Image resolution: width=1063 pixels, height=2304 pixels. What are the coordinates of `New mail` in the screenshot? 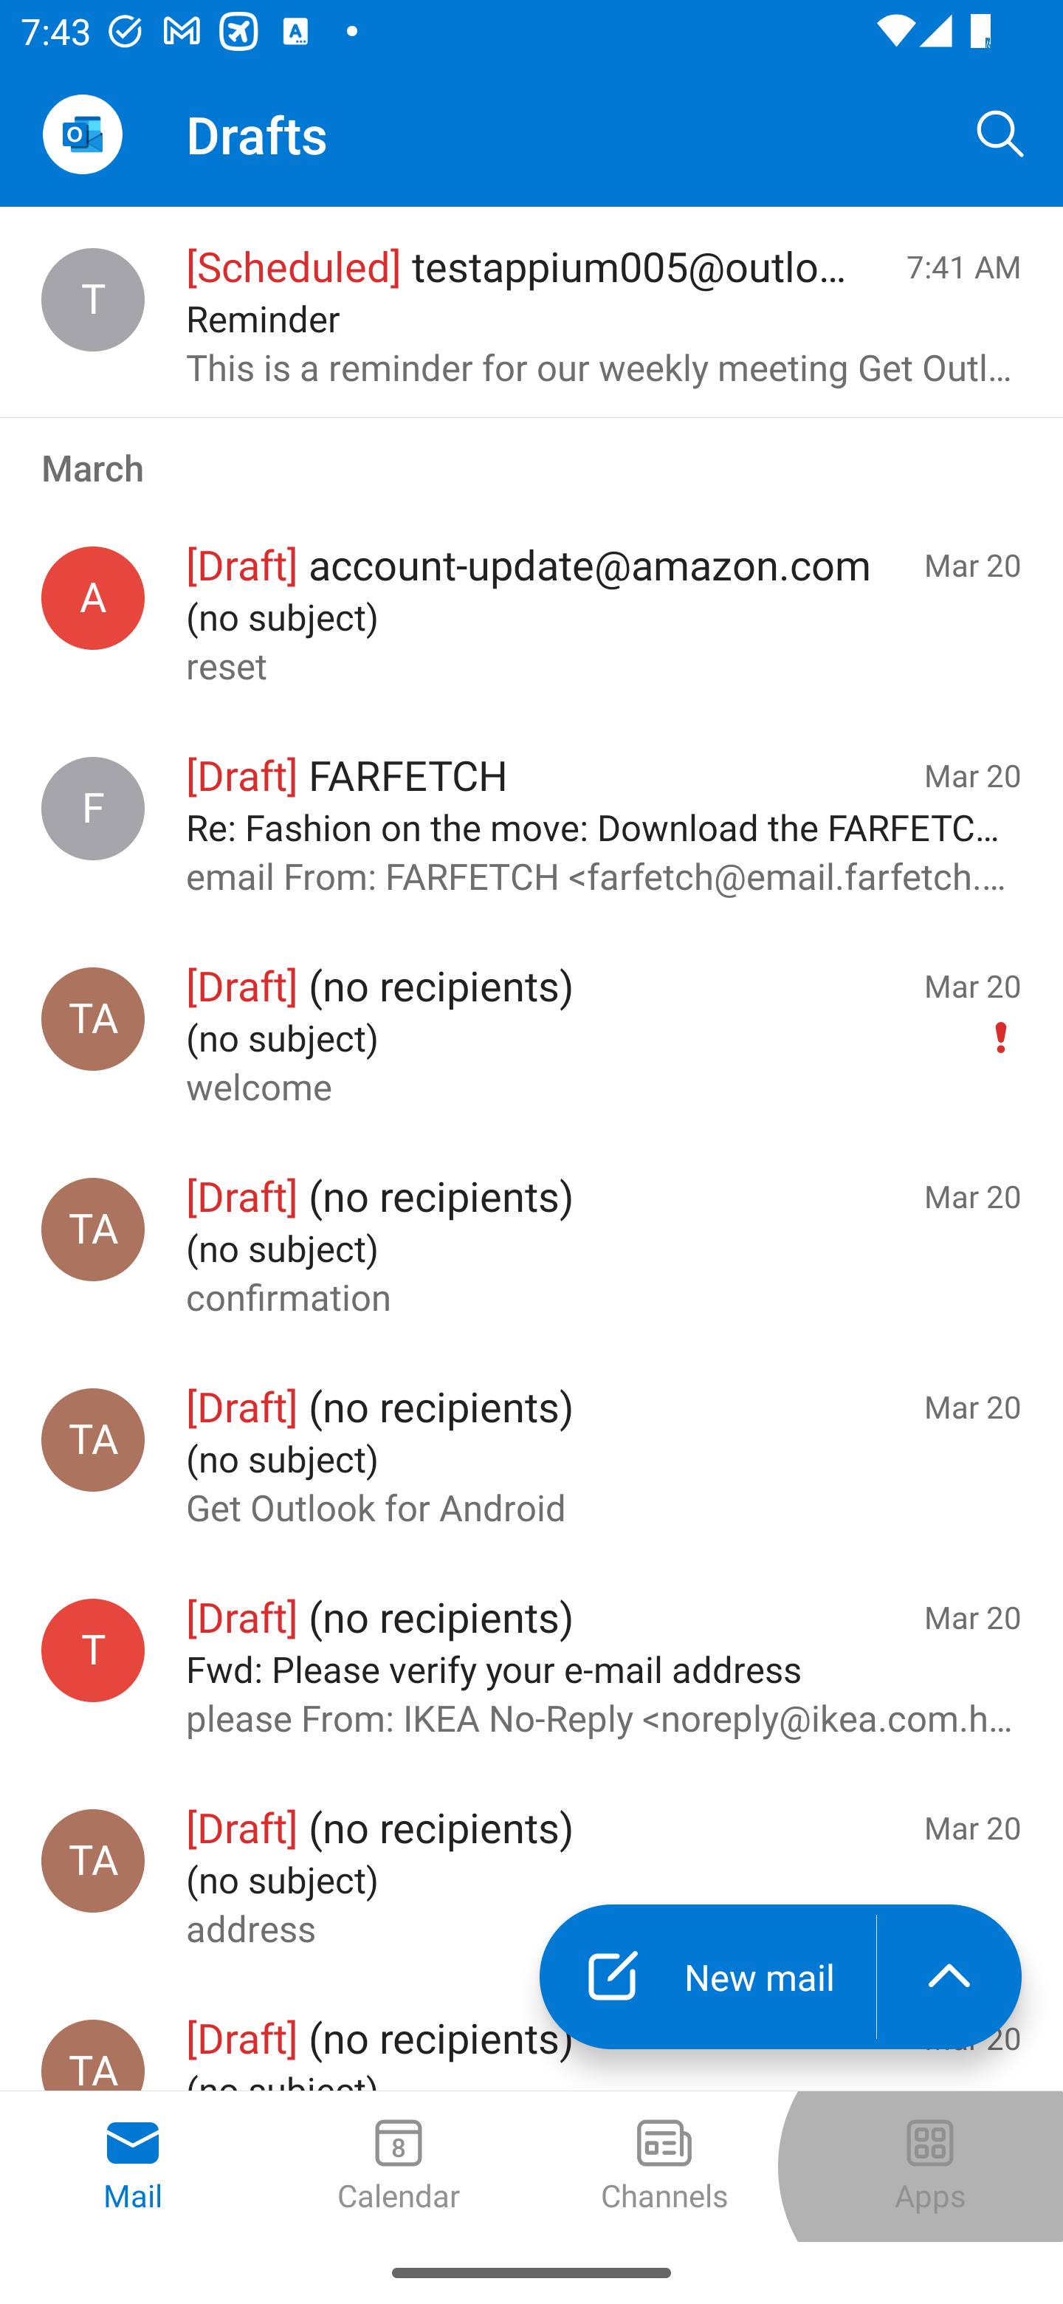 It's located at (707, 1976).